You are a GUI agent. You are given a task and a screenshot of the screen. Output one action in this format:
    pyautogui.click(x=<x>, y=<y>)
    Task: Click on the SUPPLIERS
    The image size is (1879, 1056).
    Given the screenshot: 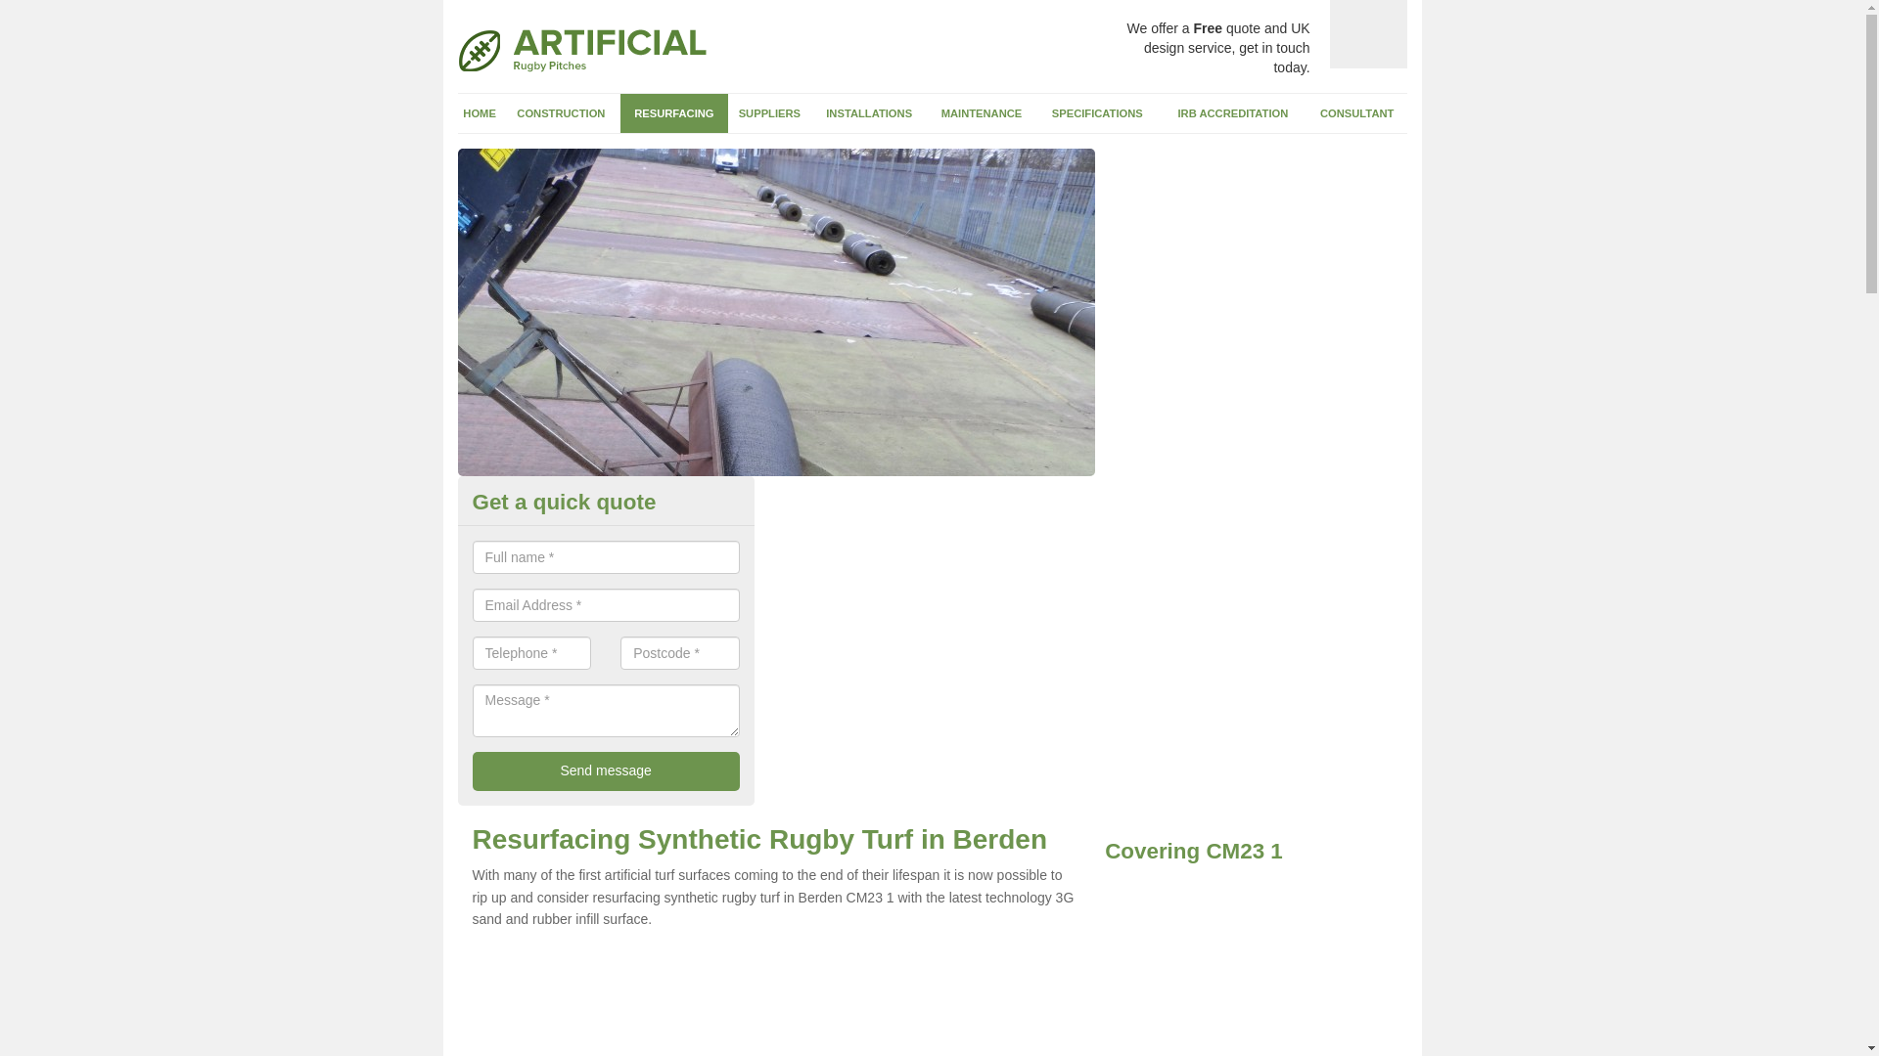 What is the action you would take?
    pyautogui.click(x=769, y=113)
    